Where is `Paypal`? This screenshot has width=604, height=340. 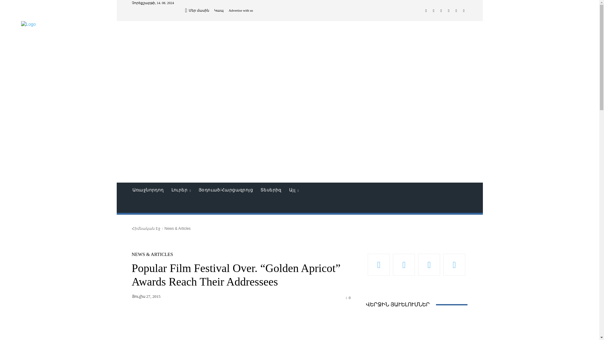 Paypal is located at coordinates (441, 11).